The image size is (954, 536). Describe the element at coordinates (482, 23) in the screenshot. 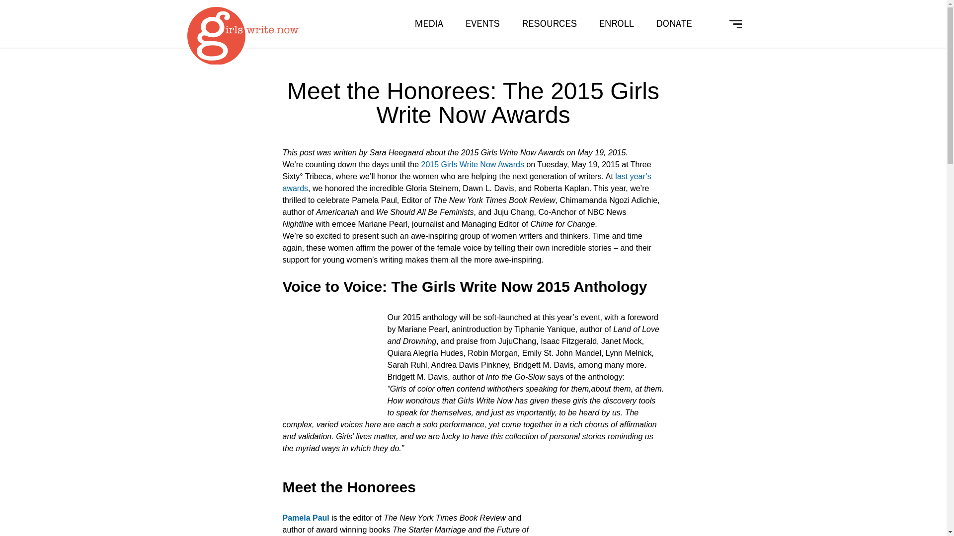

I see `EVENTS` at that location.